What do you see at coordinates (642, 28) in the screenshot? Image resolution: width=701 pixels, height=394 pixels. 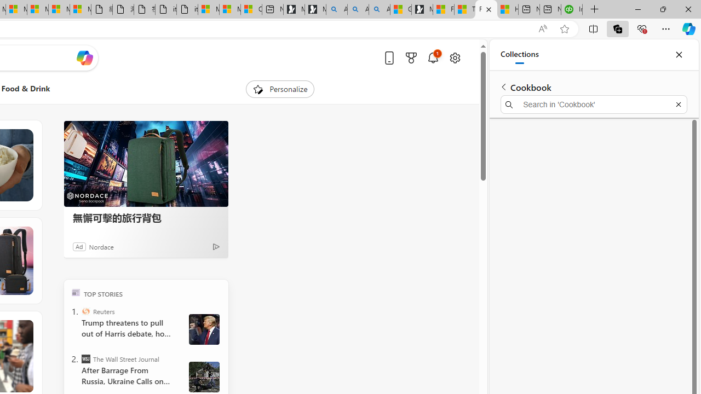 I see `Browser essentials` at bounding box center [642, 28].